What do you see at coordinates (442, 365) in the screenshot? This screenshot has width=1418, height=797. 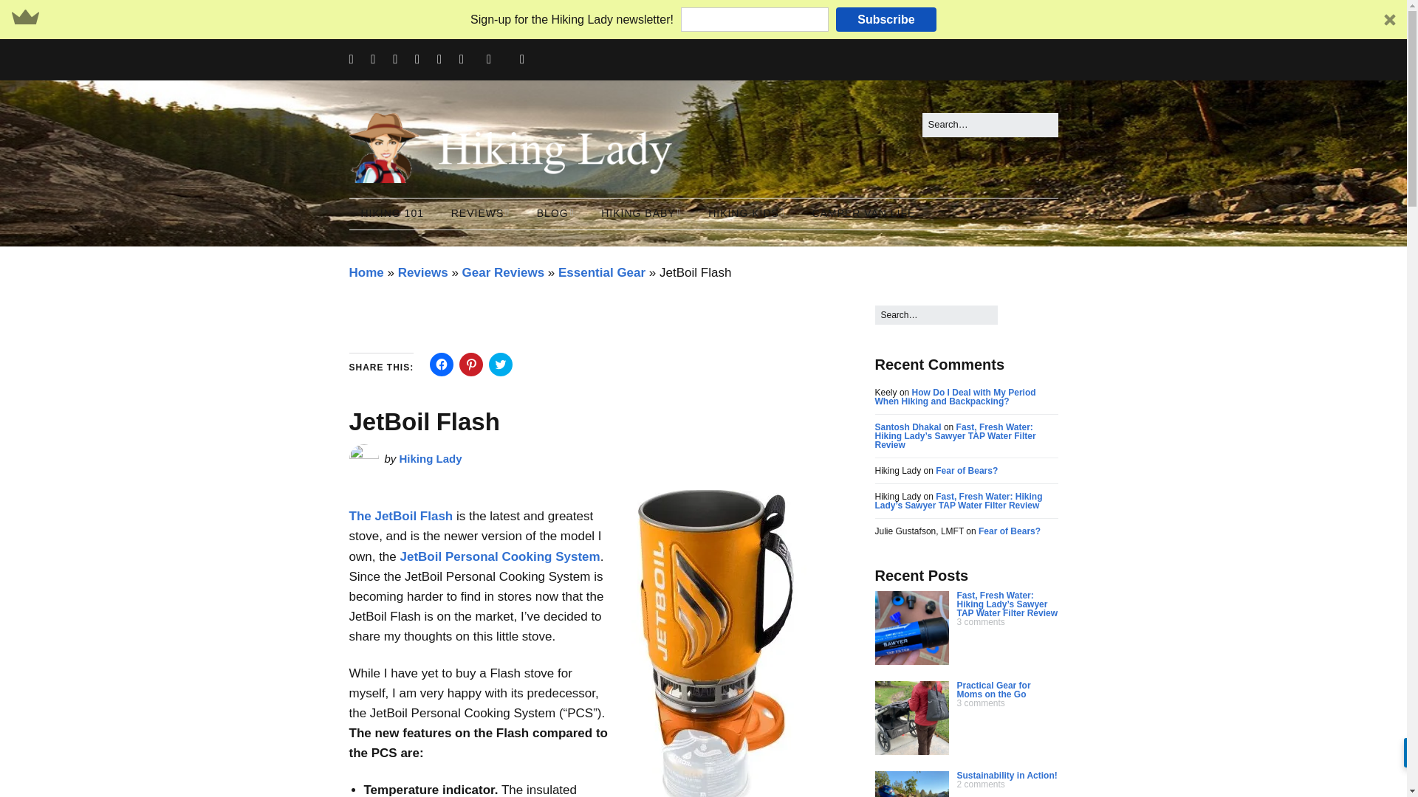 I see `Click to share on Facebook` at bounding box center [442, 365].